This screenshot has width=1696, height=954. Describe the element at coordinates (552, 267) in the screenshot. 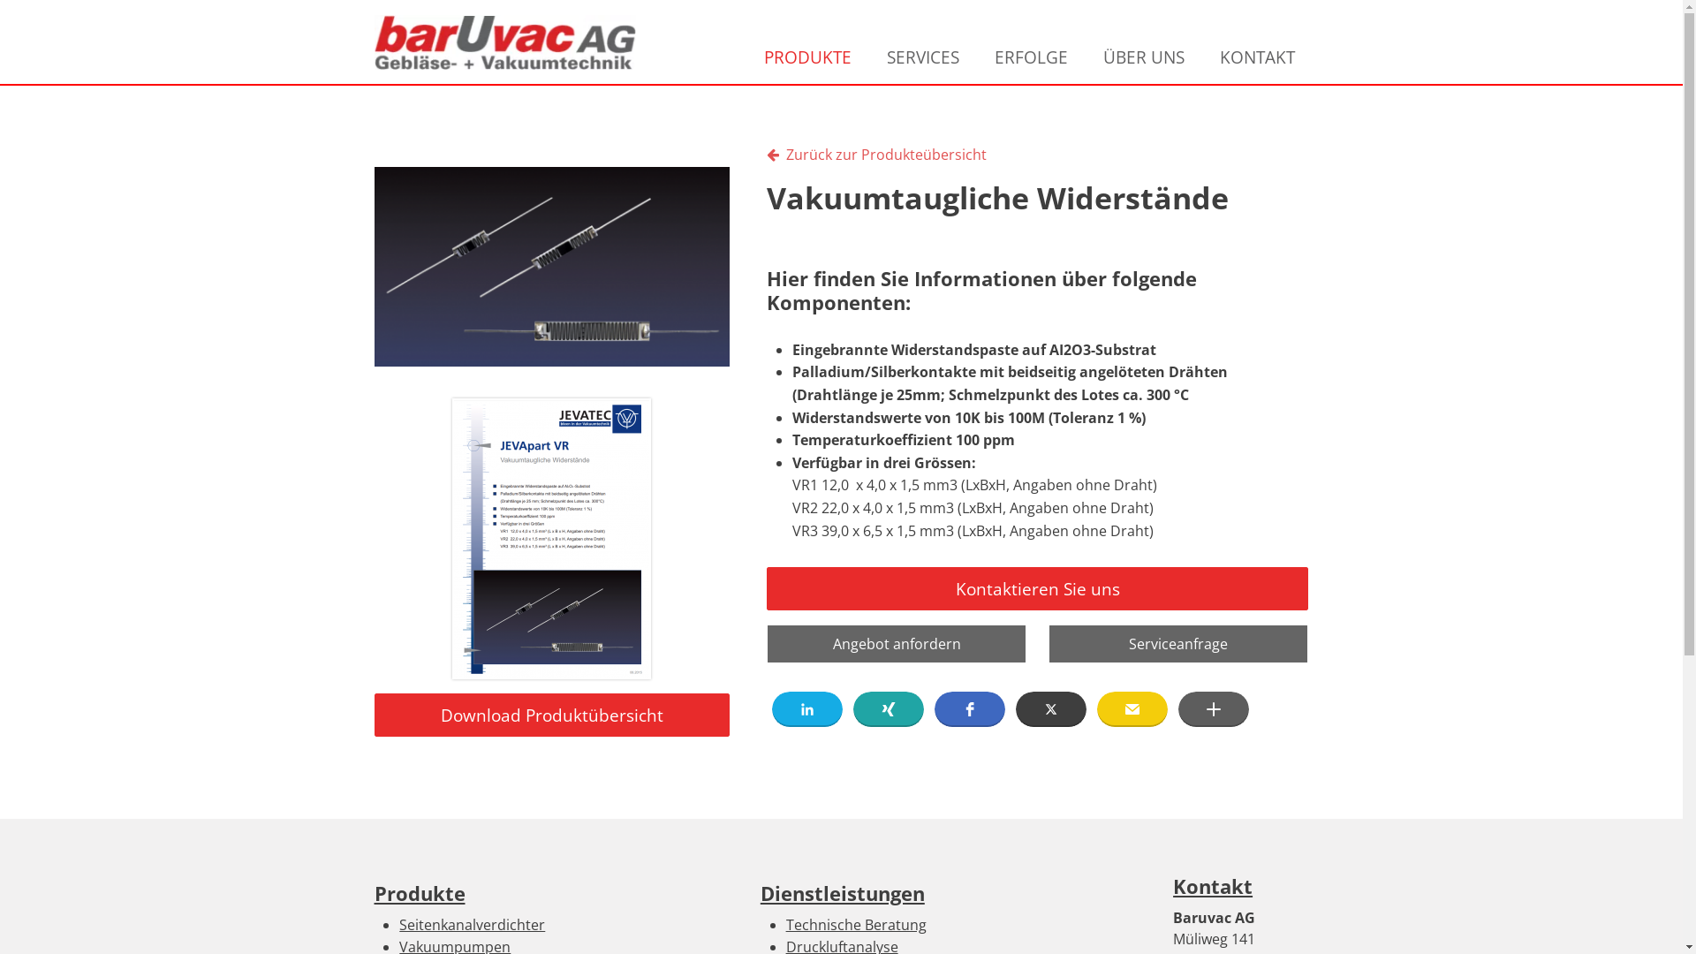

I see `Schraubenkompressor L03 mit fester Drehzahl` at that location.